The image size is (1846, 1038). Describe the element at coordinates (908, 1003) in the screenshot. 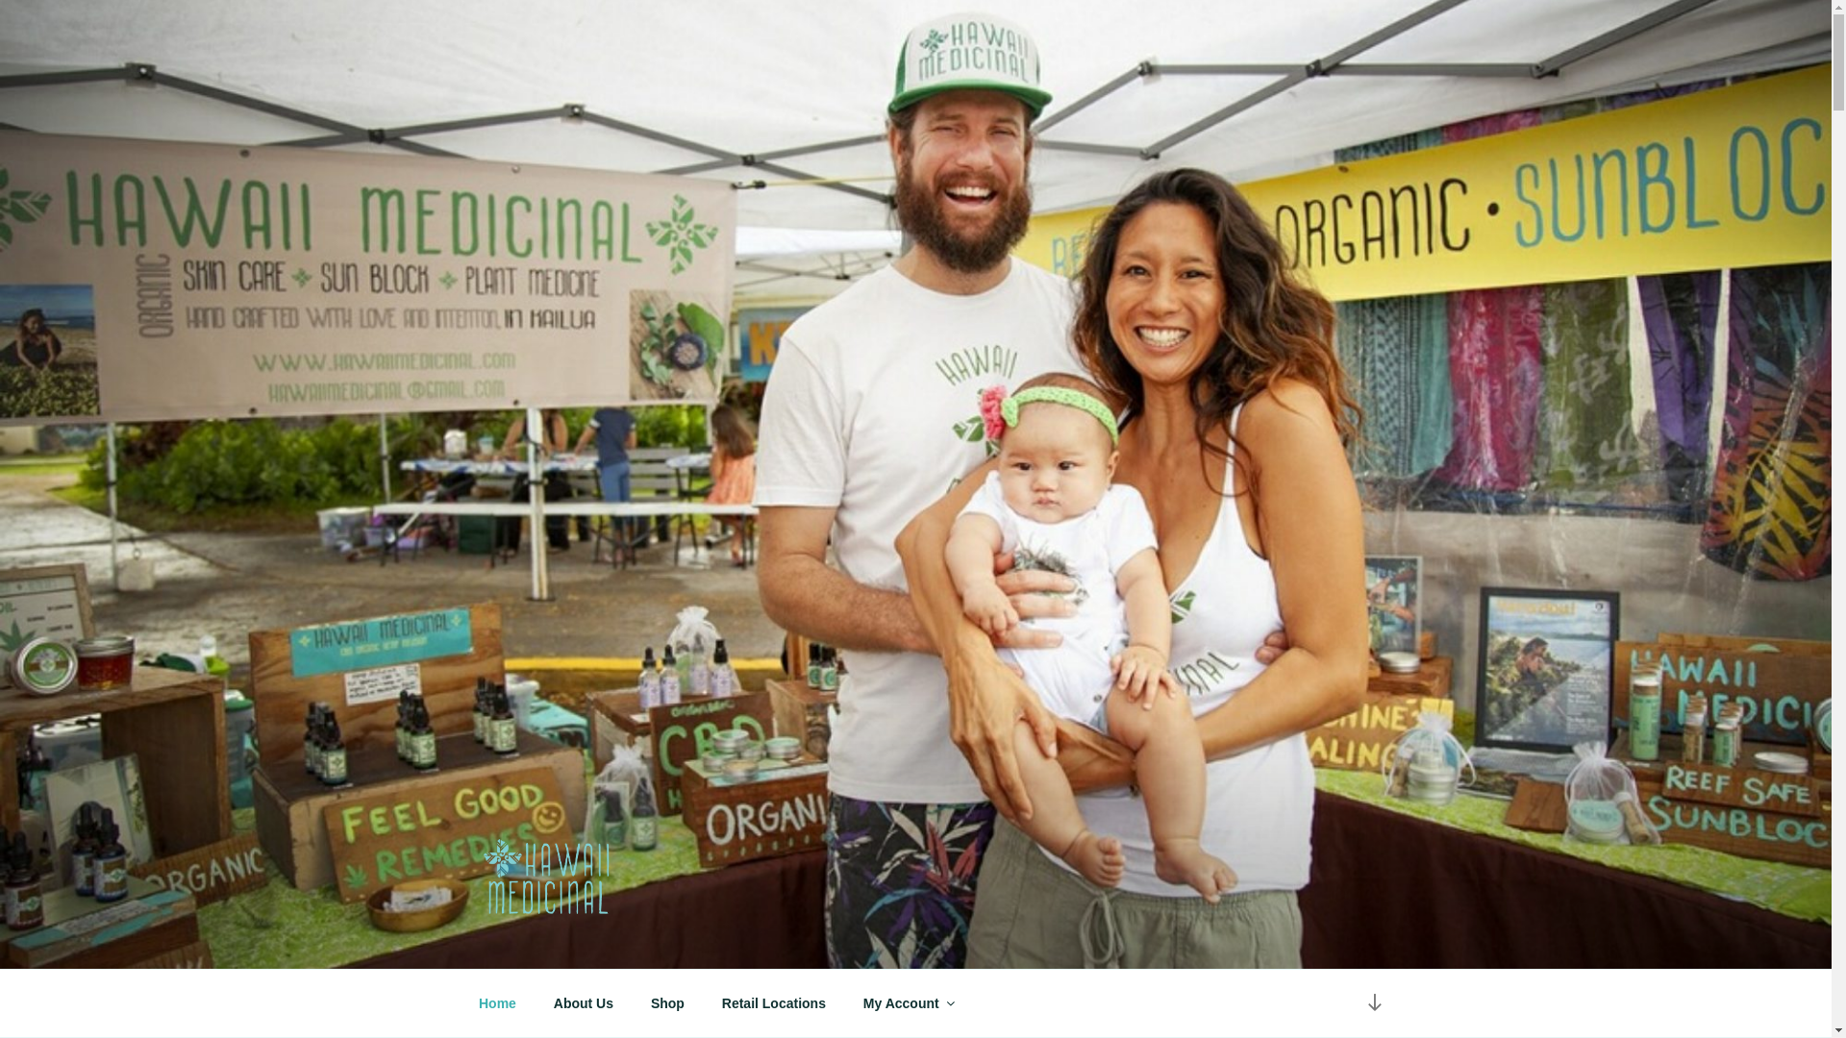

I see `My Account` at that location.